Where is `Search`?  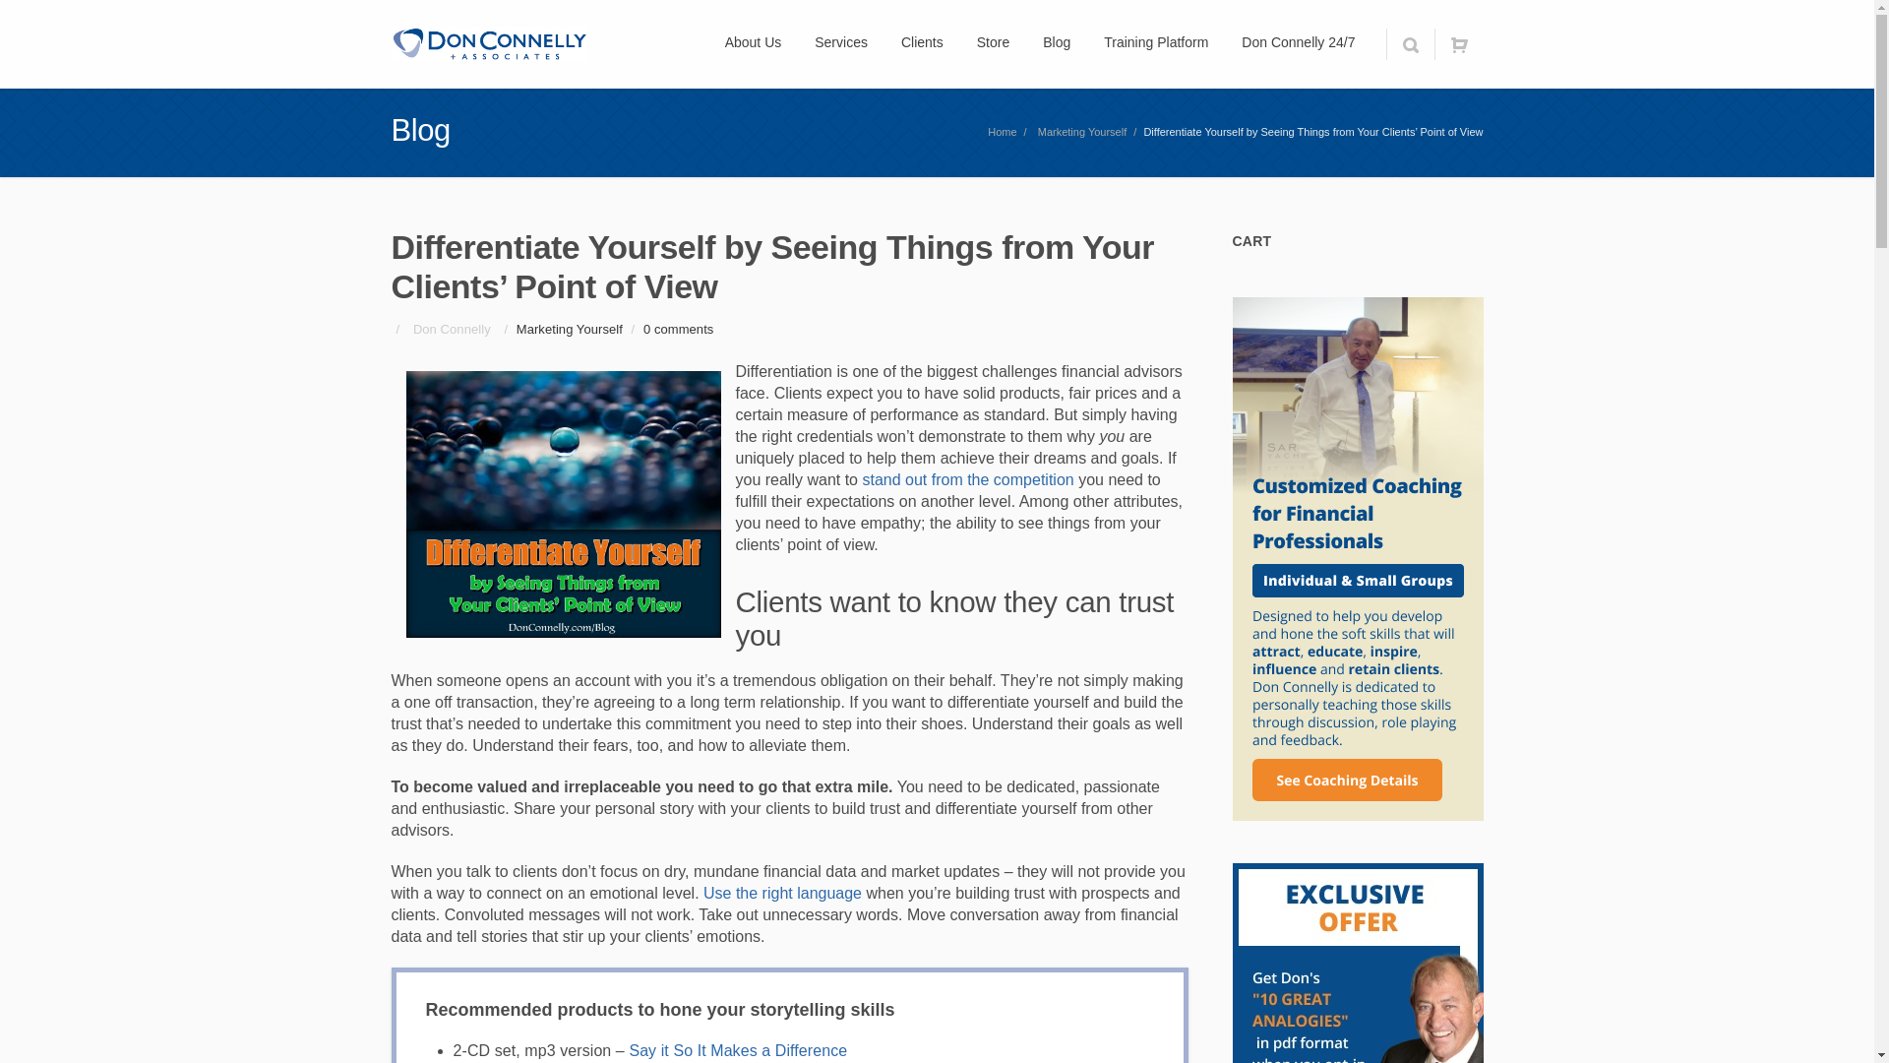 Search is located at coordinates (1409, 43).